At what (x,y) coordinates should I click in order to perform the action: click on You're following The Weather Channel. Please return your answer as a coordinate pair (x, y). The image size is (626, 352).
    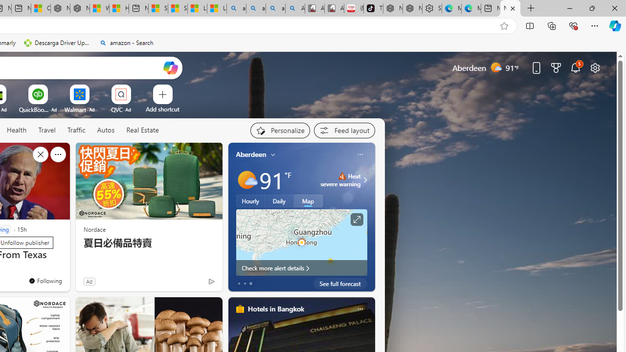
    Looking at the image, I should click on (191, 284).